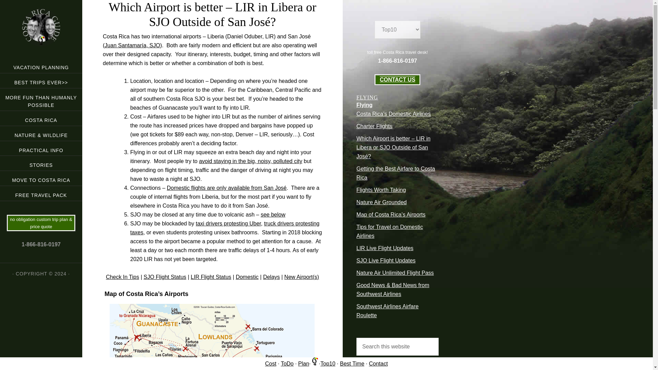 The width and height of the screenshot is (658, 370). Describe the element at coordinates (41, 119) in the screenshot. I see `COSTA RICA` at that location.